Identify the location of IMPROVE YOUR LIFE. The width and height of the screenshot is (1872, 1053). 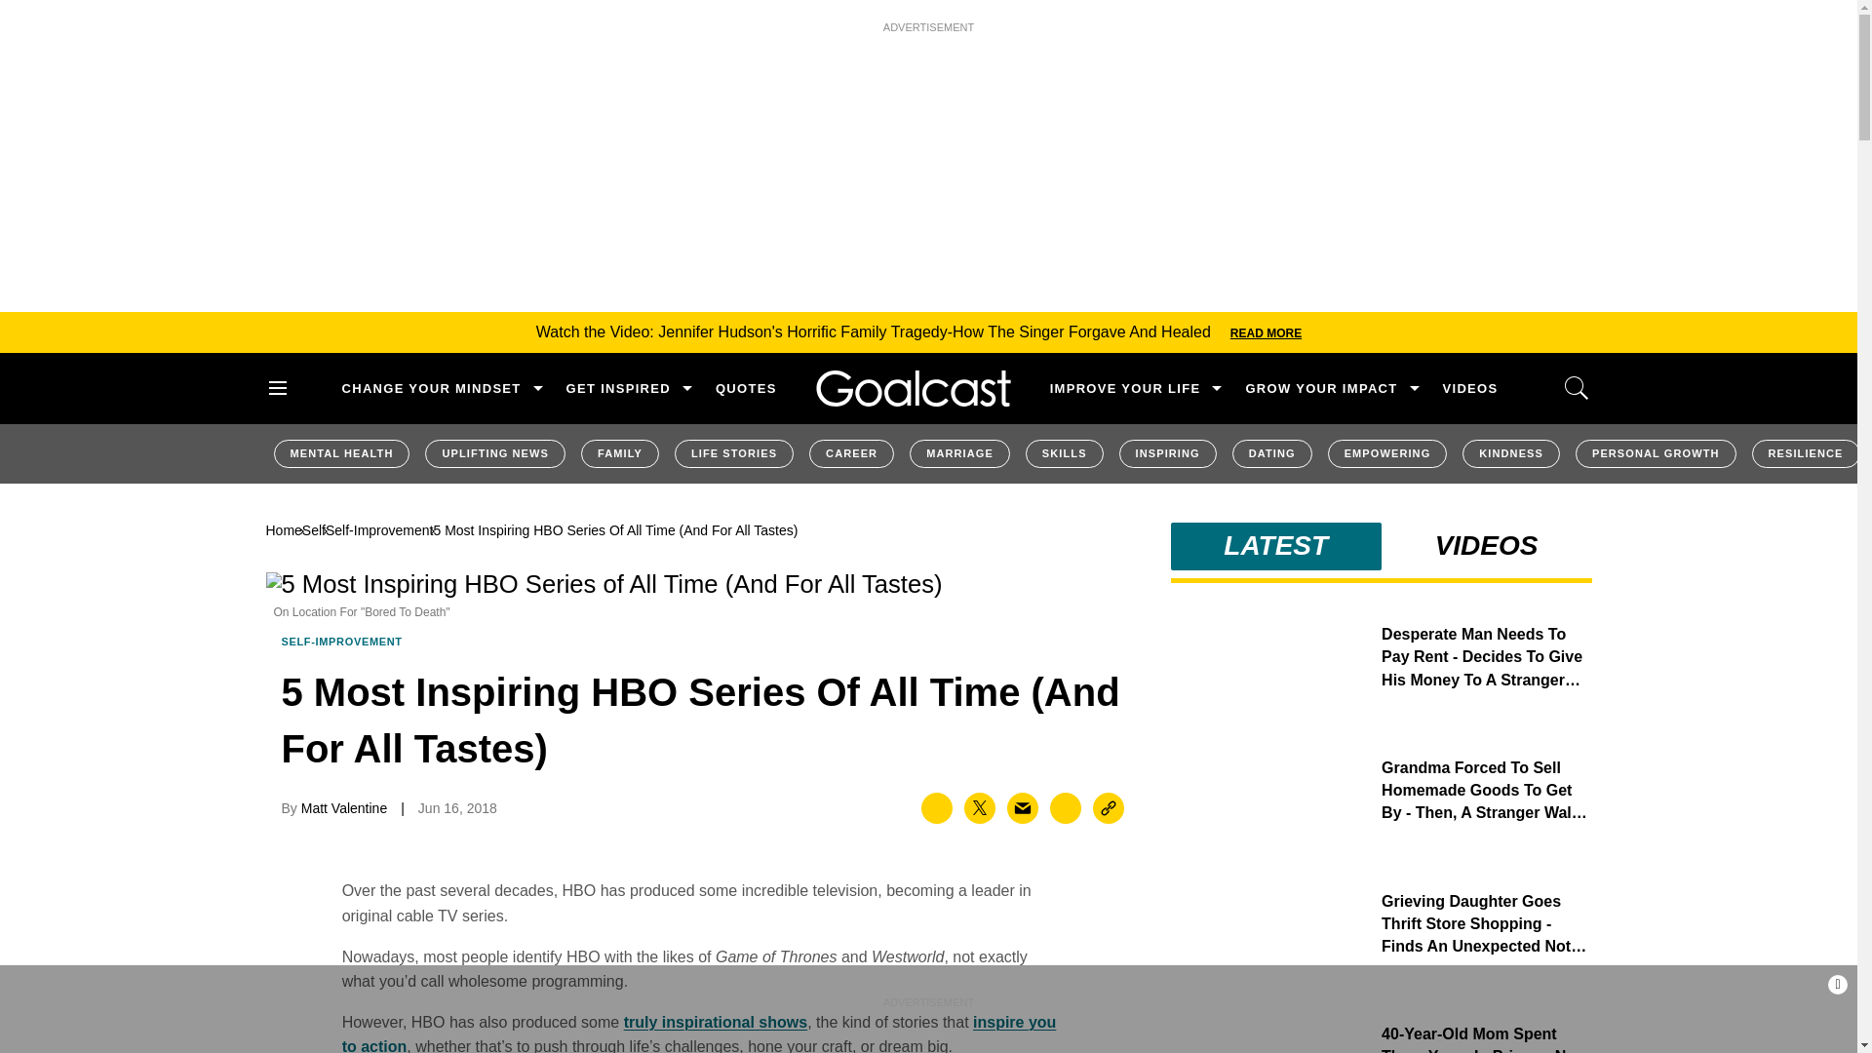
(1125, 388).